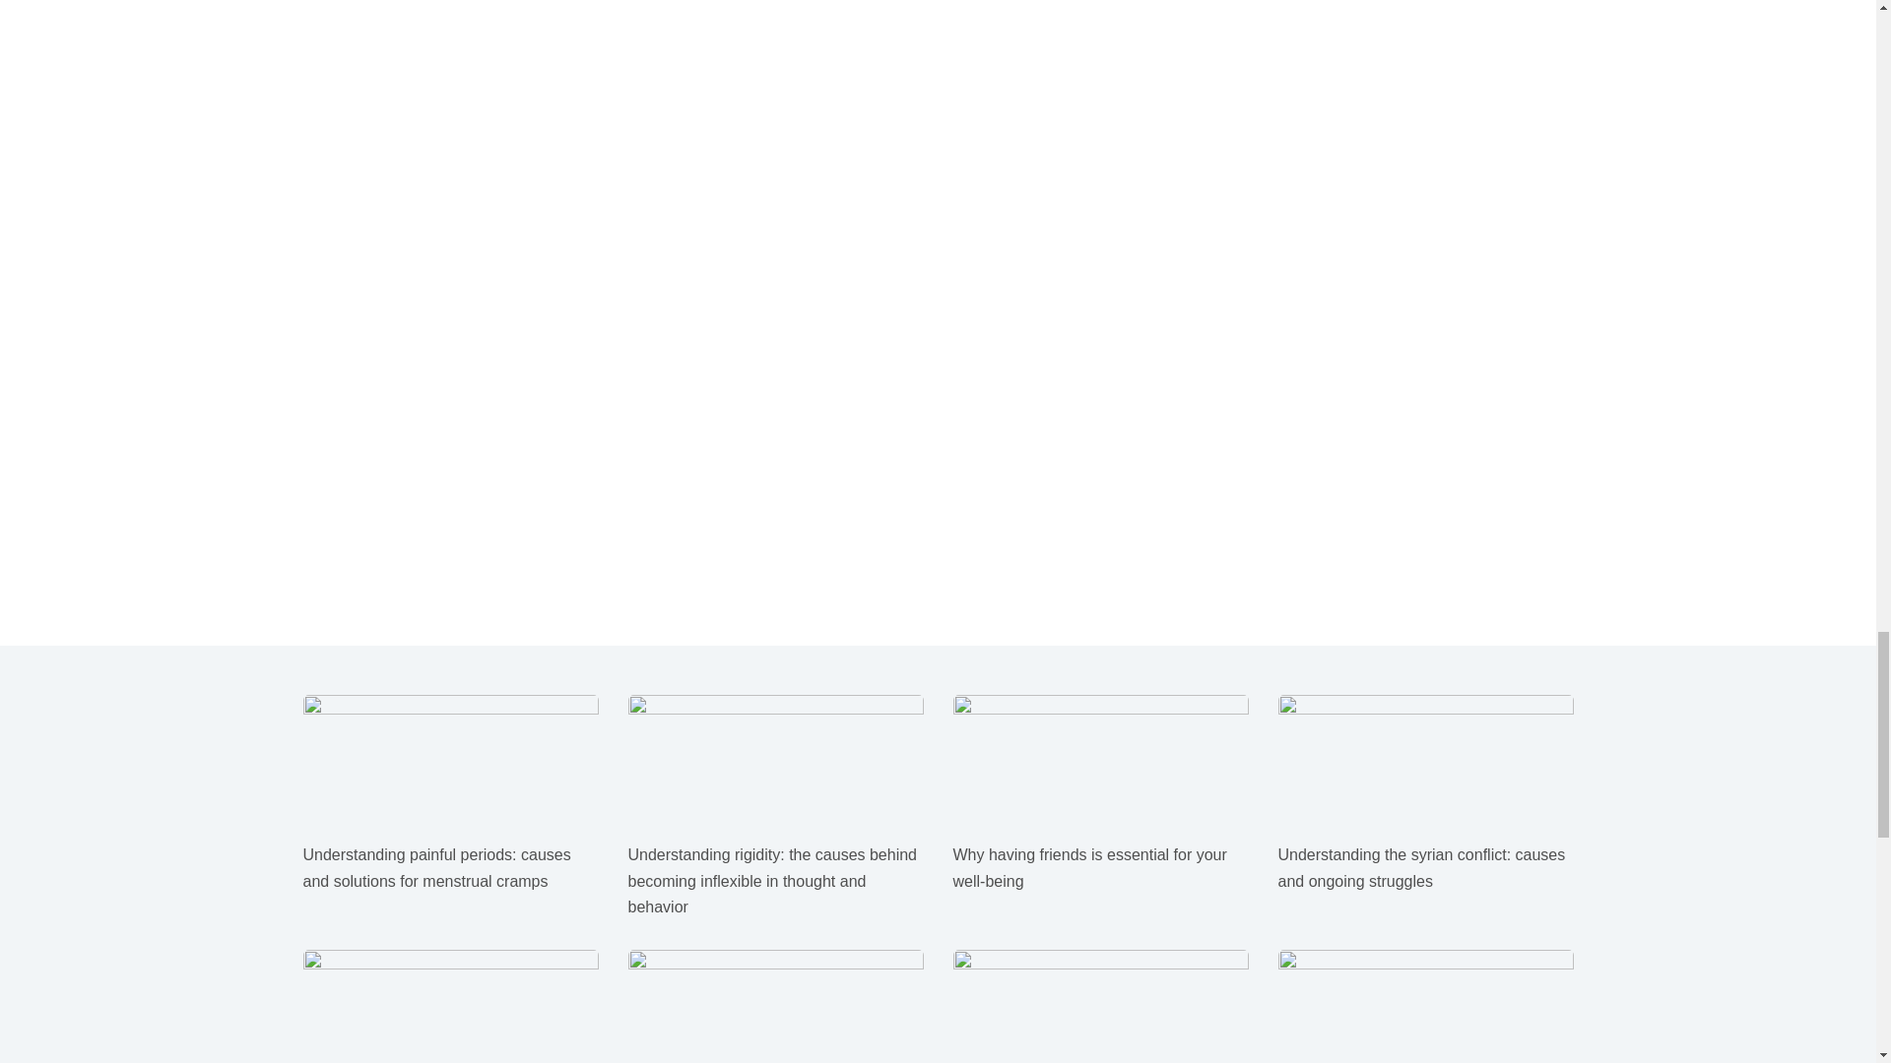 Image resolution: width=1891 pixels, height=1063 pixels. Describe the element at coordinates (1089, 866) in the screenshot. I see `Why having friends is essential for your well-being` at that location.